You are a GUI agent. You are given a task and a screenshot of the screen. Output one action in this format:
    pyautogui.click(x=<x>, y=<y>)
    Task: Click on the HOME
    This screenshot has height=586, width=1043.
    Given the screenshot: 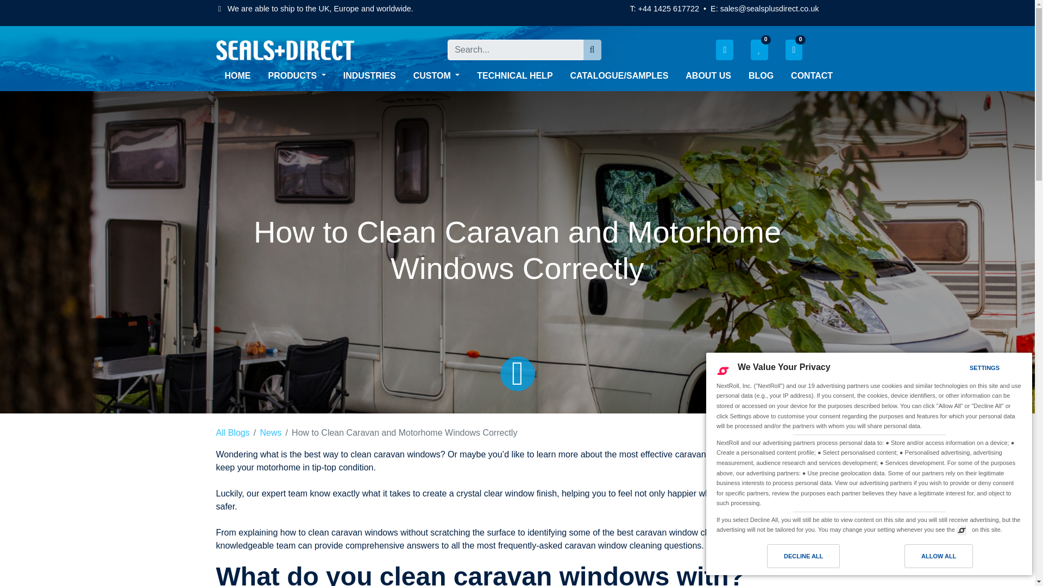 What is the action you would take?
    pyautogui.click(x=238, y=75)
    